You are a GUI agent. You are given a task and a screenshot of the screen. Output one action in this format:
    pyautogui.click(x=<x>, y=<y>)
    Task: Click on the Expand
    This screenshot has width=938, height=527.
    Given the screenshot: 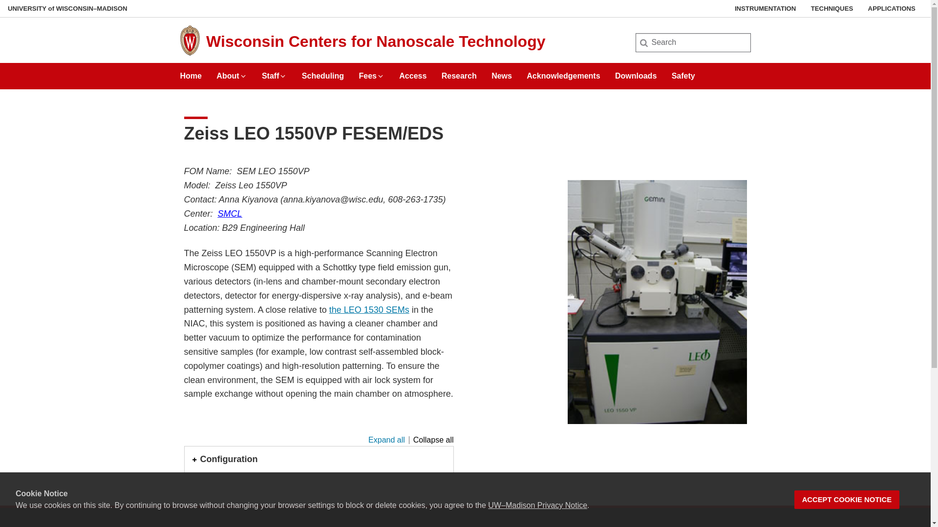 What is the action you would take?
    pyautogui.click(x=282, y=76)
    